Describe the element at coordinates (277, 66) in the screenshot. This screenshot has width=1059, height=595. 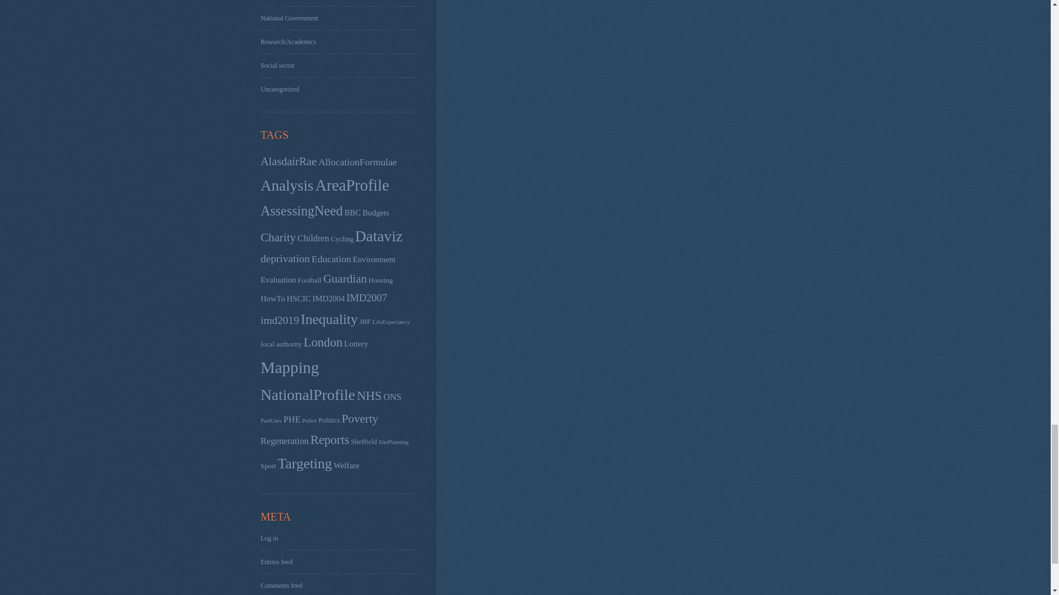
I see `Social sector` at that location.